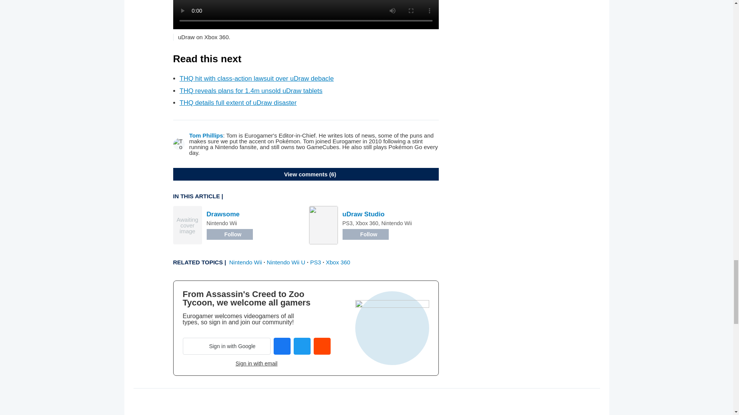 This screenshot has height=415, width=739. Describe the element at coordinates (206, 135) in the screenshot. I see `Tom Phillips` at that location.